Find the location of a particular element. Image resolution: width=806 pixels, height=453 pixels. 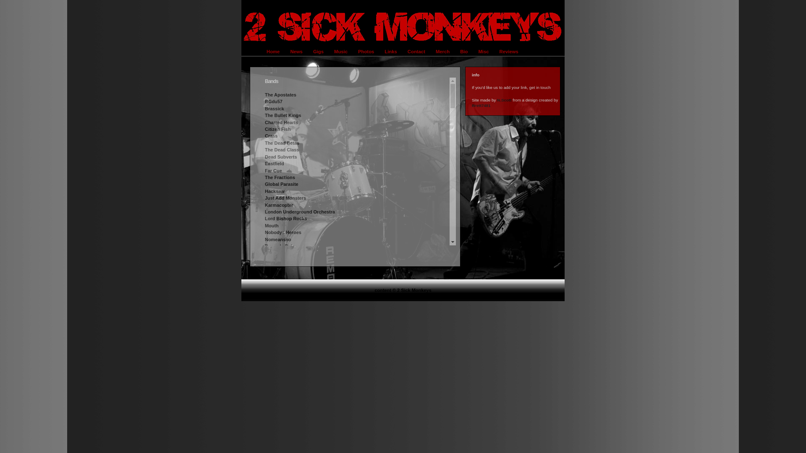

Just Add Monsters is located at coordinates (285, 198).